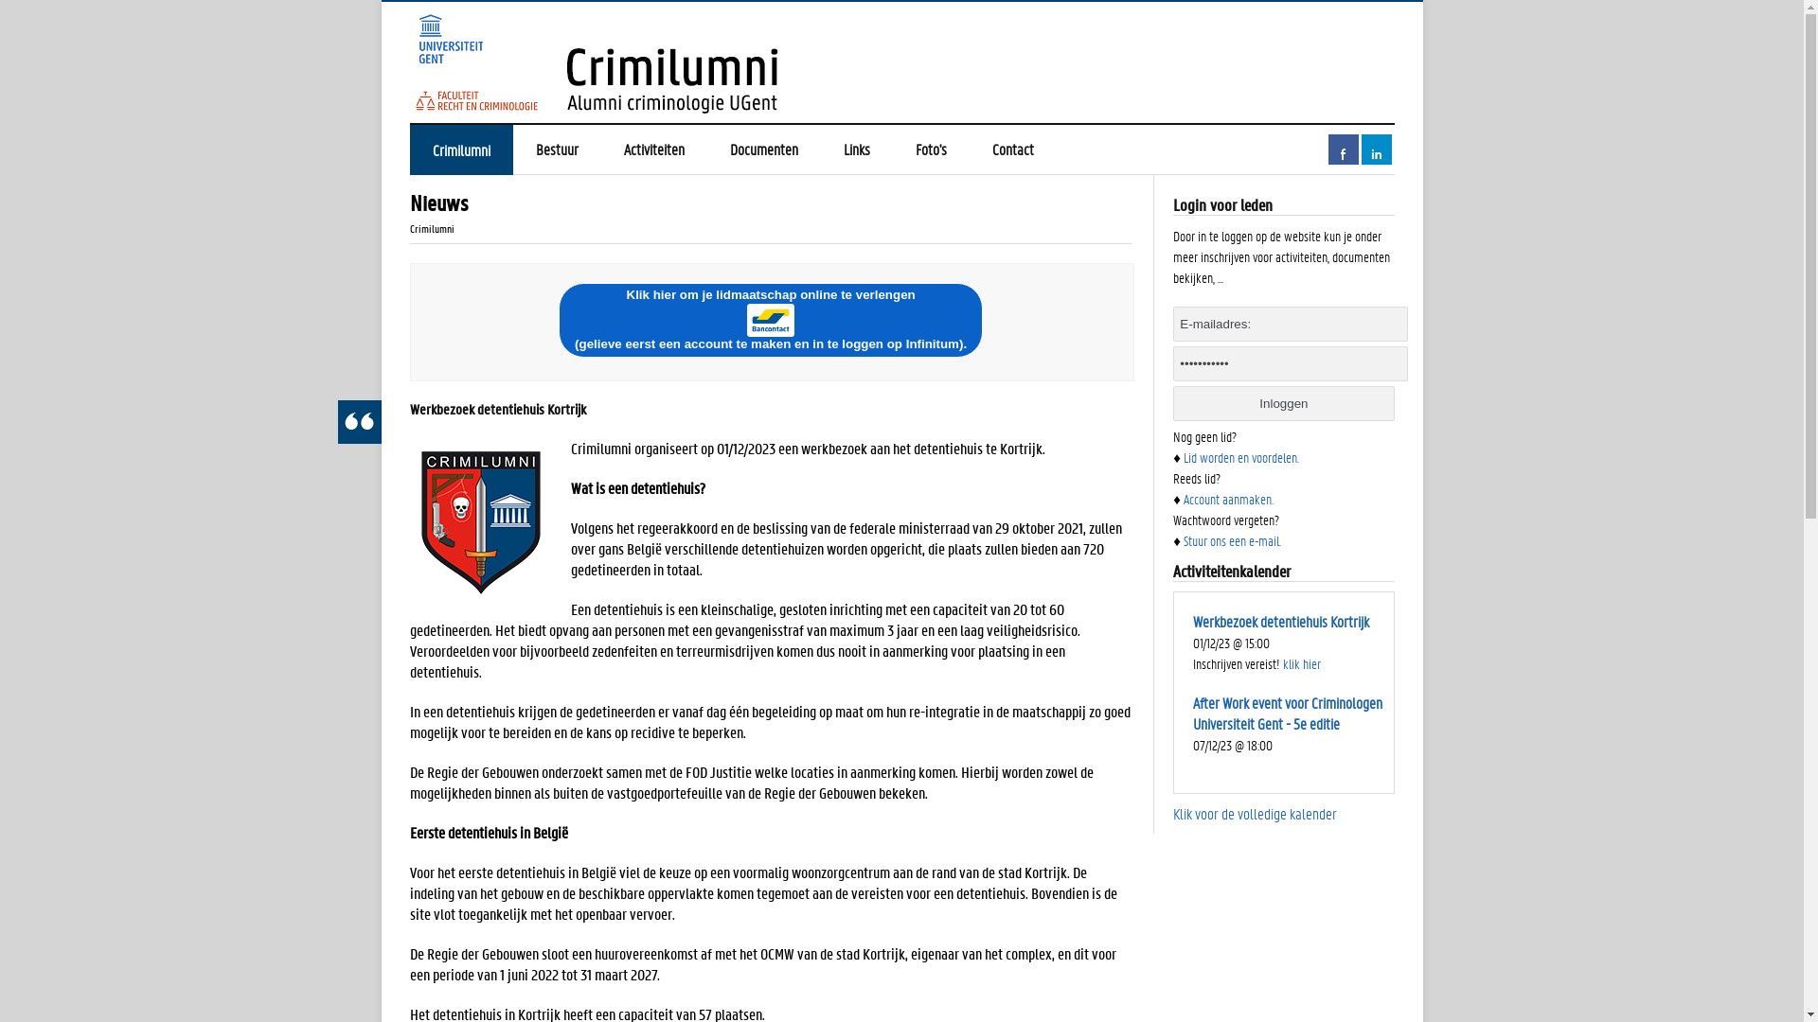  Describe the element at coordinates (460, 150) in the screenshot. I see `Crimilumni` at that location.